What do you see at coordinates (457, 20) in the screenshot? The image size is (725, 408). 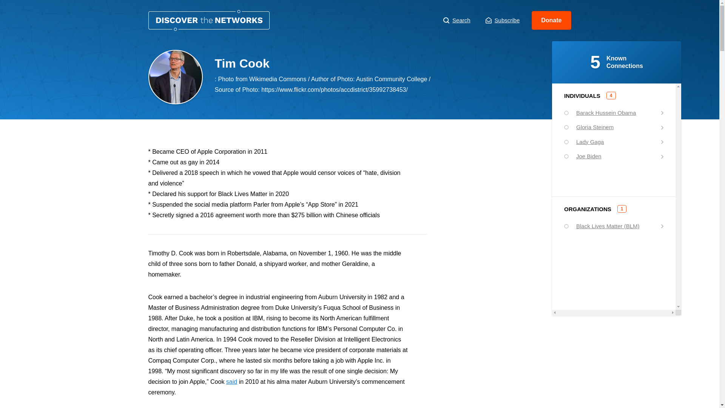 I see `Search` at bounding box center [457, 20].